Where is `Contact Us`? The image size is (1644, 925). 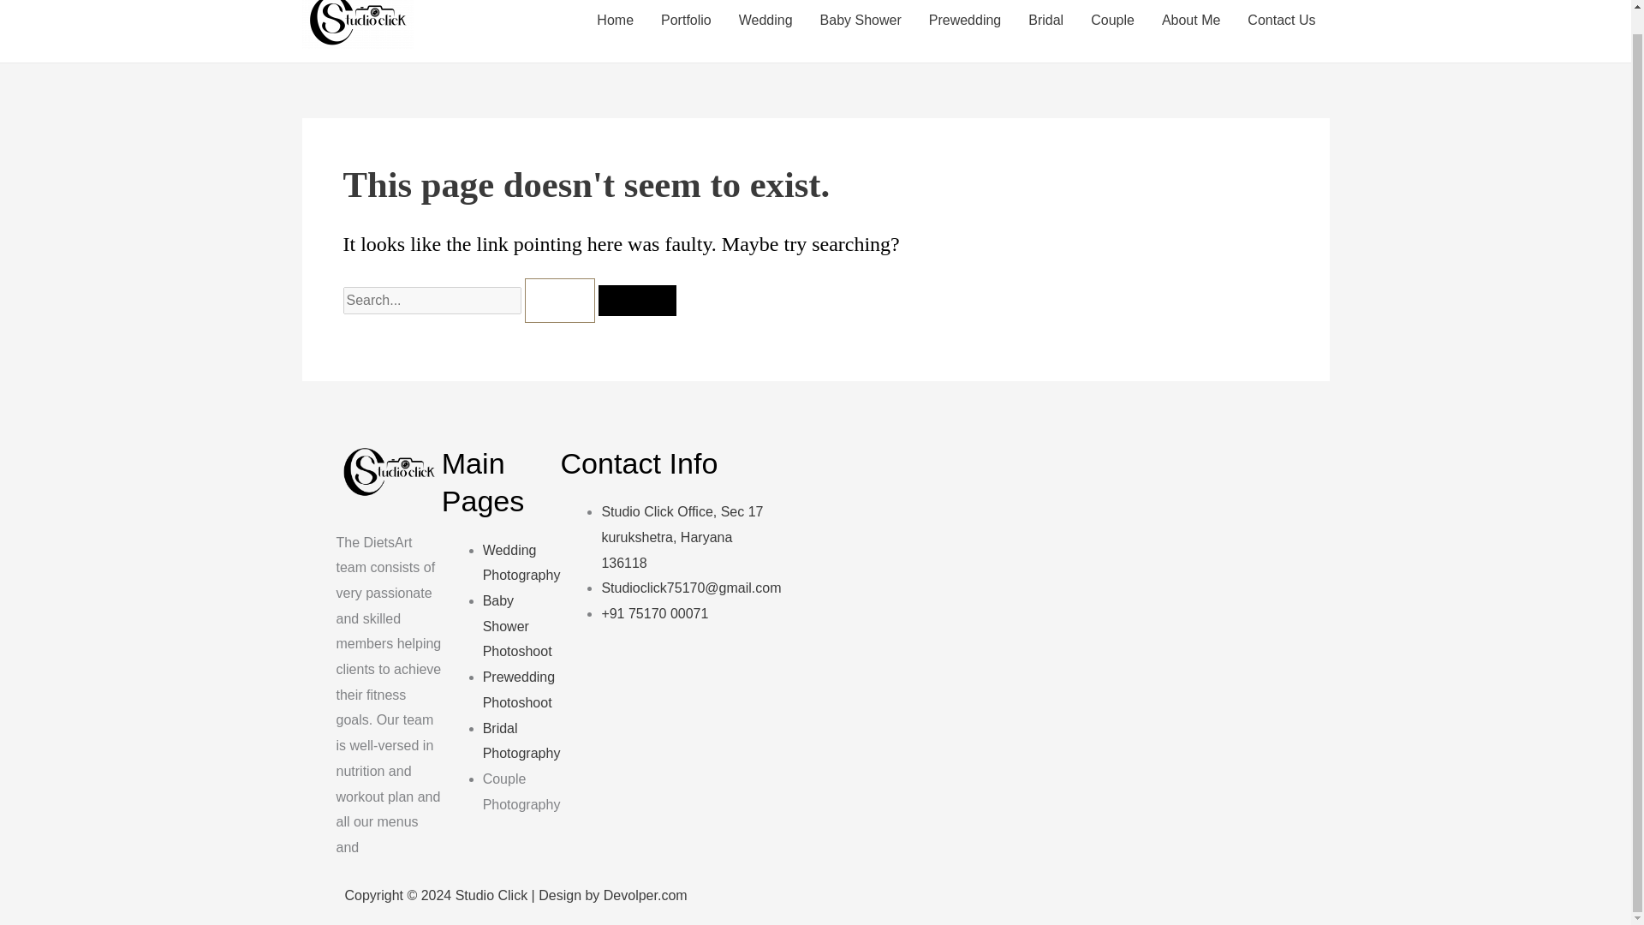 Contact Us is located at coordinates (1281, 27).